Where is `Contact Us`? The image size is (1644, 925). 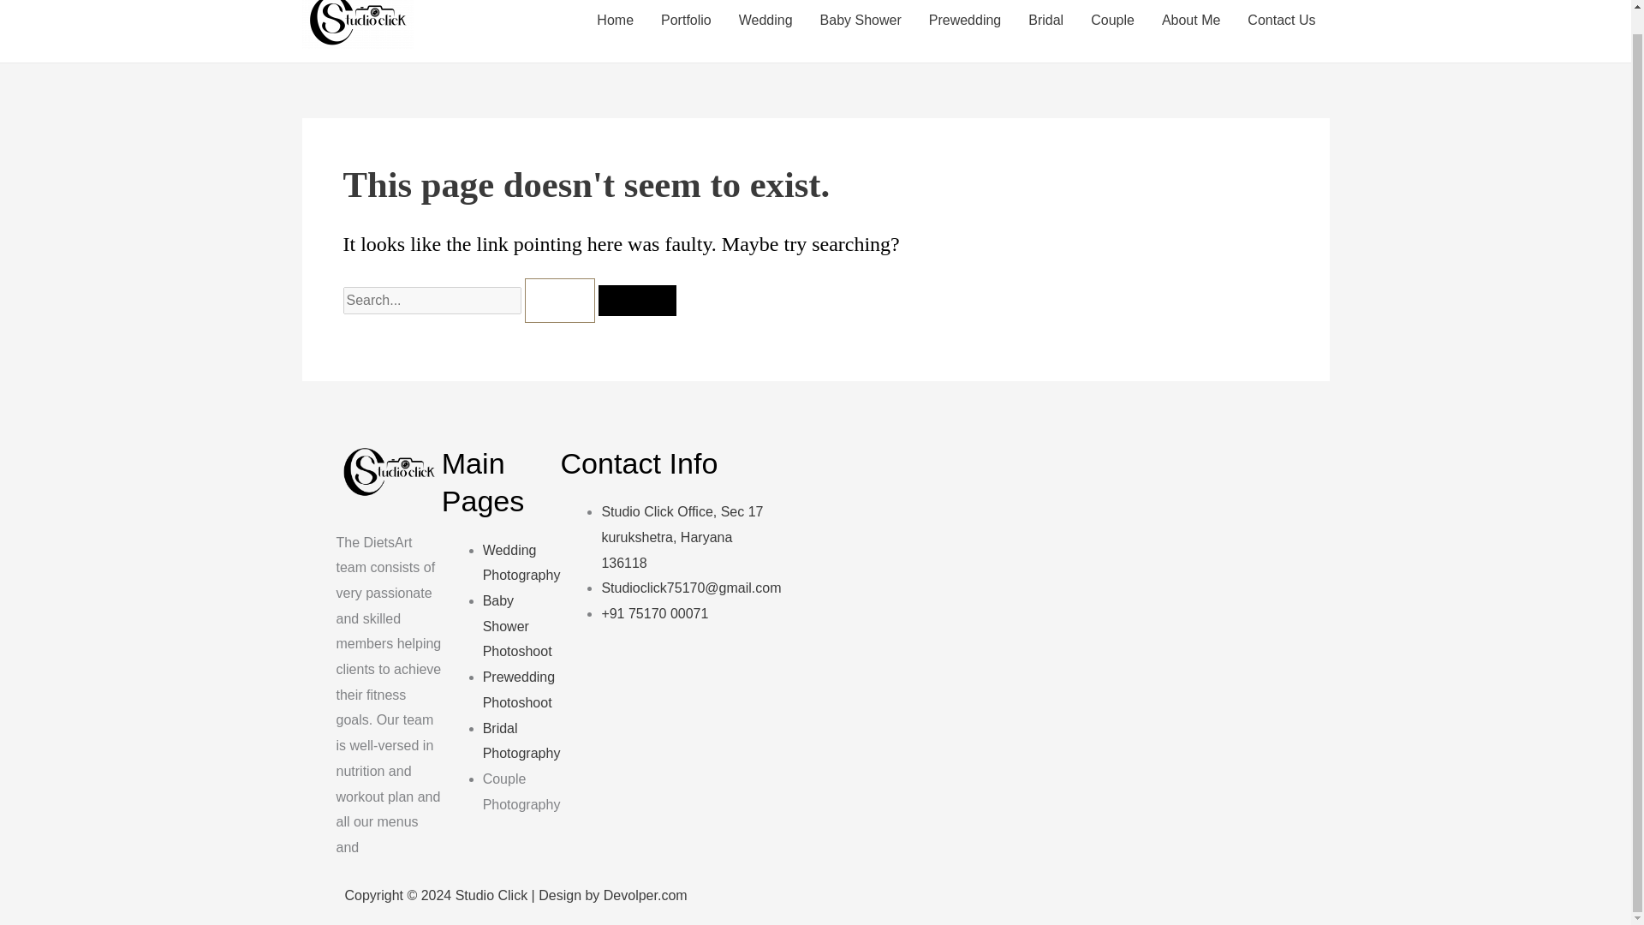 Contact Us is located at coordinates (1281, 27).